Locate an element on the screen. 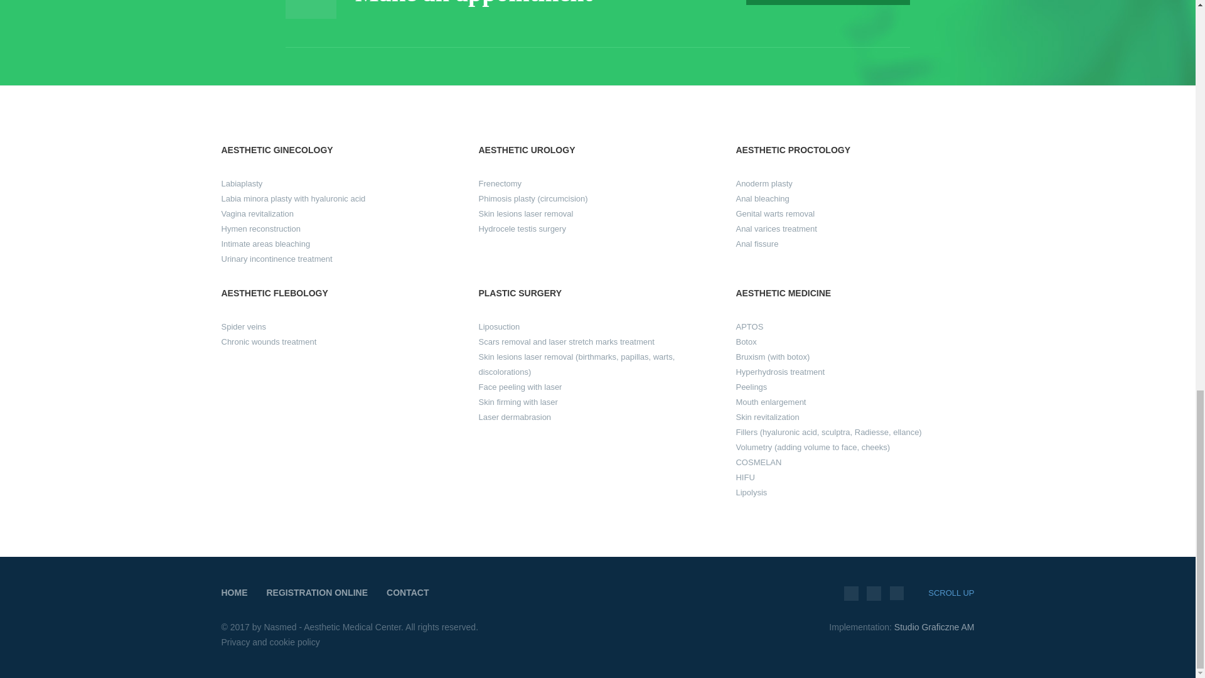 This screenshot has width=1205, height=678. Labiaplasty is located at coordinates (241, 183).